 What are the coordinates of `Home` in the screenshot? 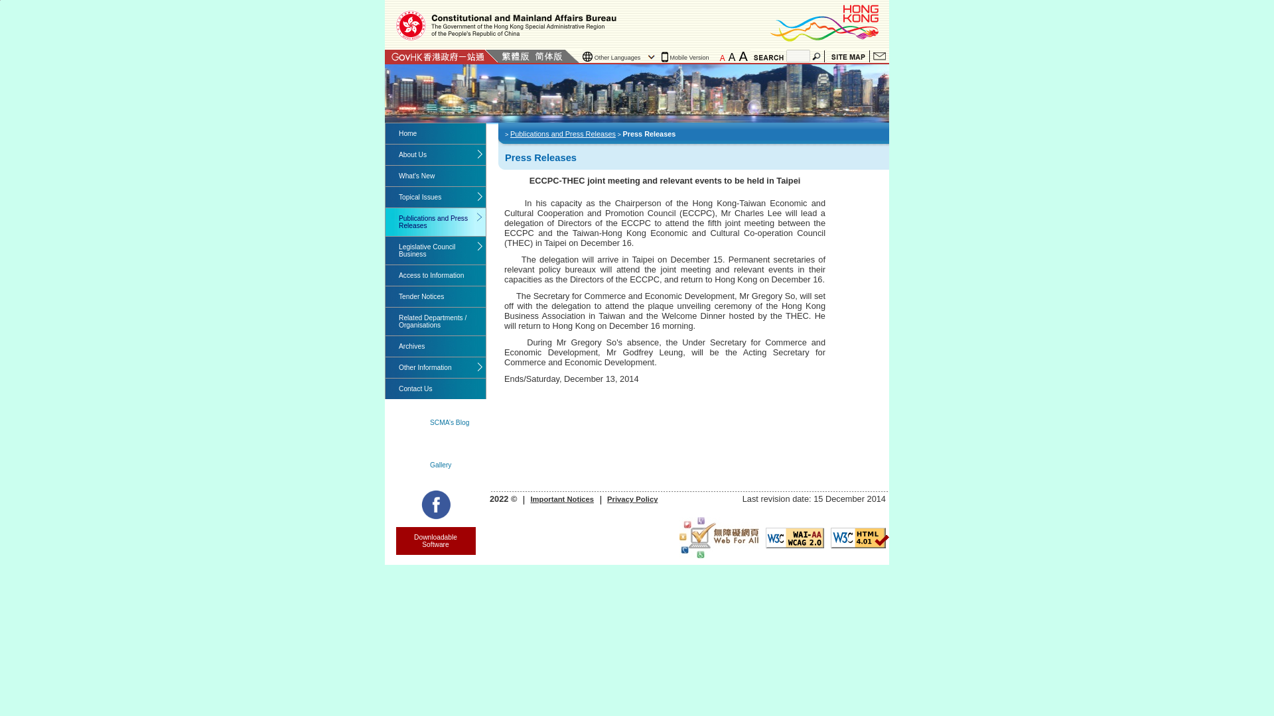 It's located at (435, 133).